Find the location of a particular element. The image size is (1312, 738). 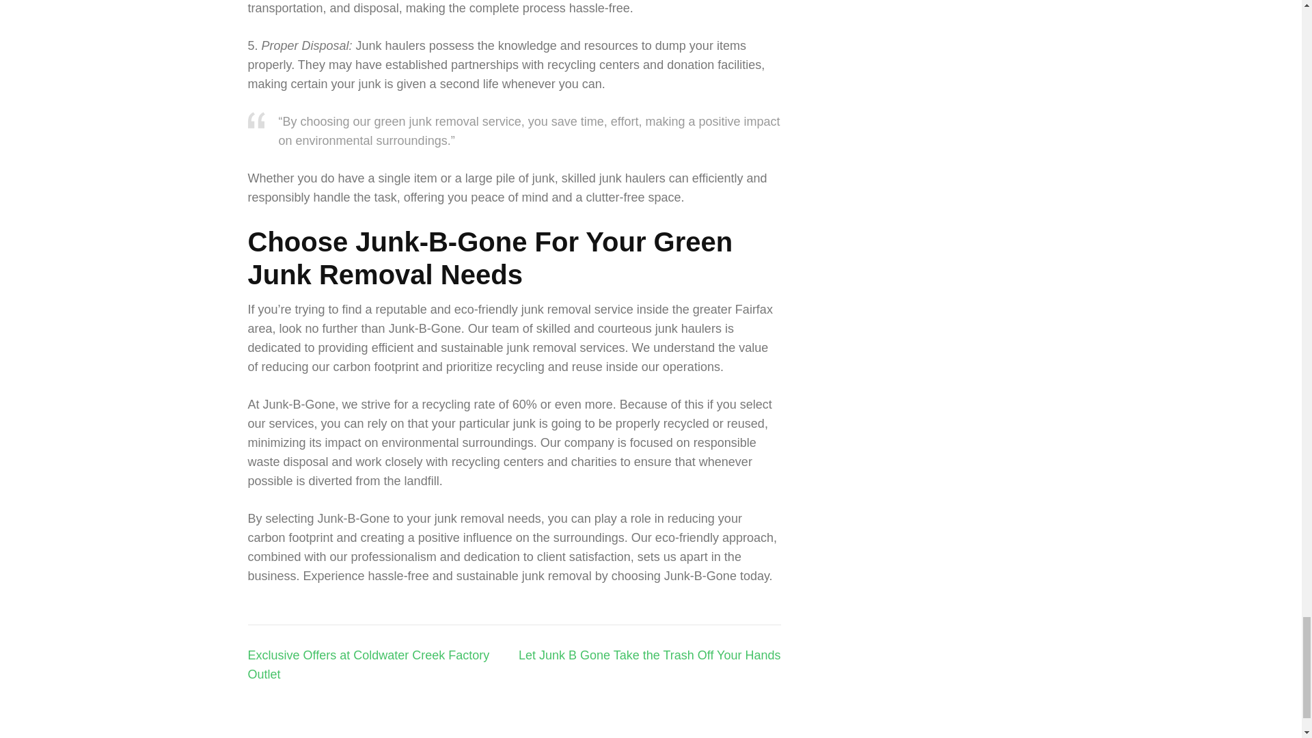

Exclusive Offers at Coldwater Creek Factory Outlet is located at coordinates (368, 664).